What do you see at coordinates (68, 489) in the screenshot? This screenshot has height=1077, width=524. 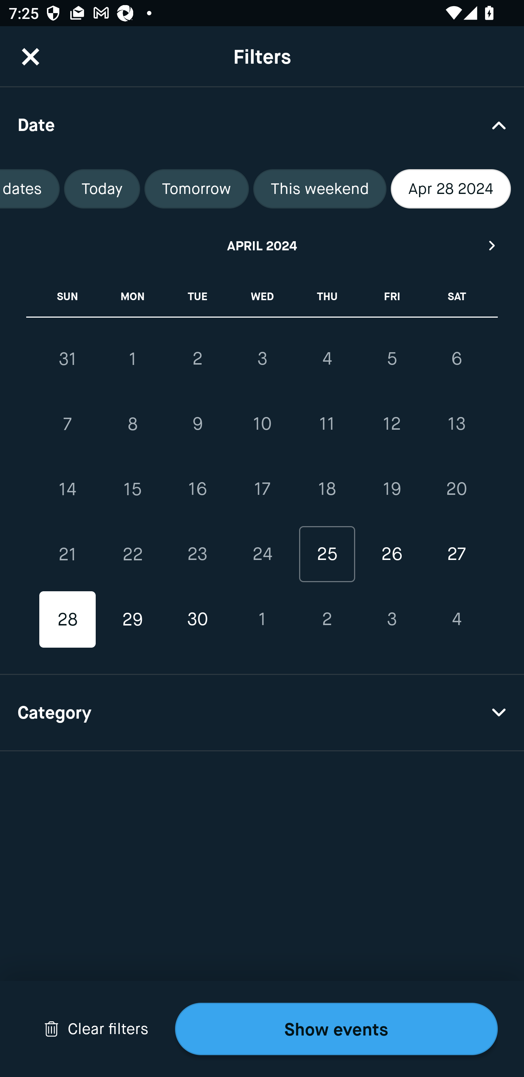 I see `14` at bounding box center [68, 489].